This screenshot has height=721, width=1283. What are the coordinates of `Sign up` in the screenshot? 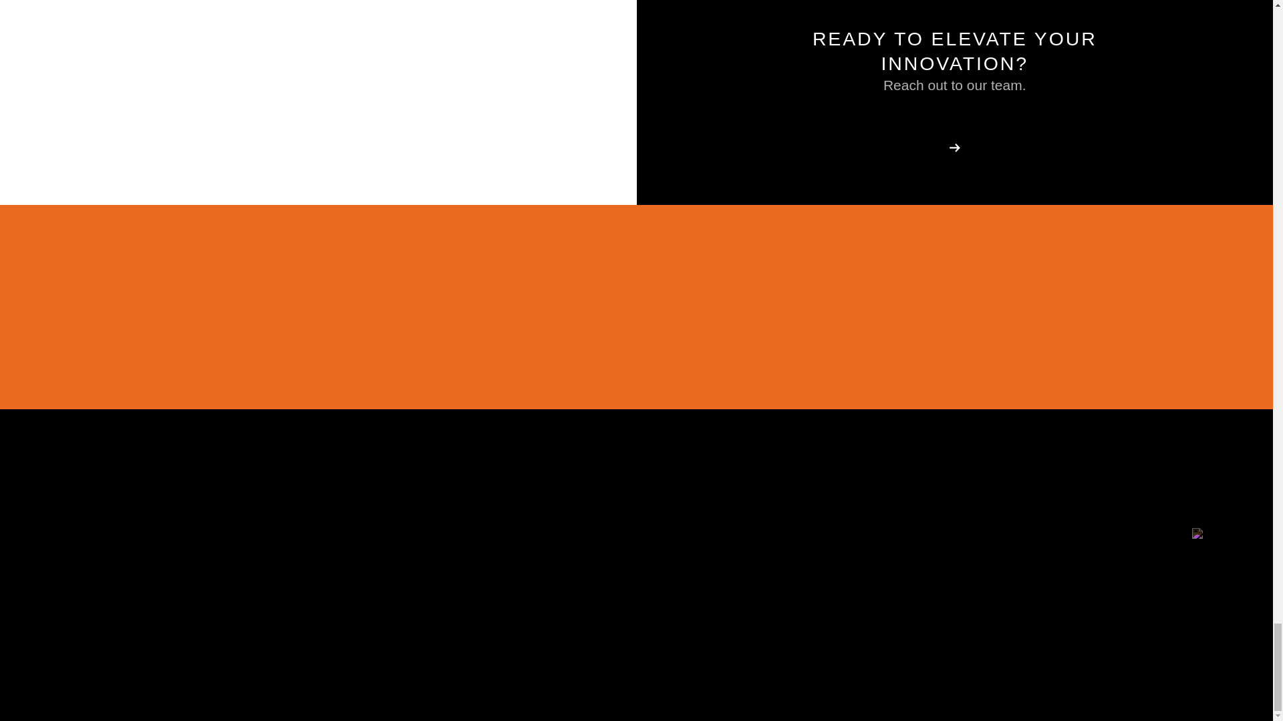 It's located at (1127, 306).